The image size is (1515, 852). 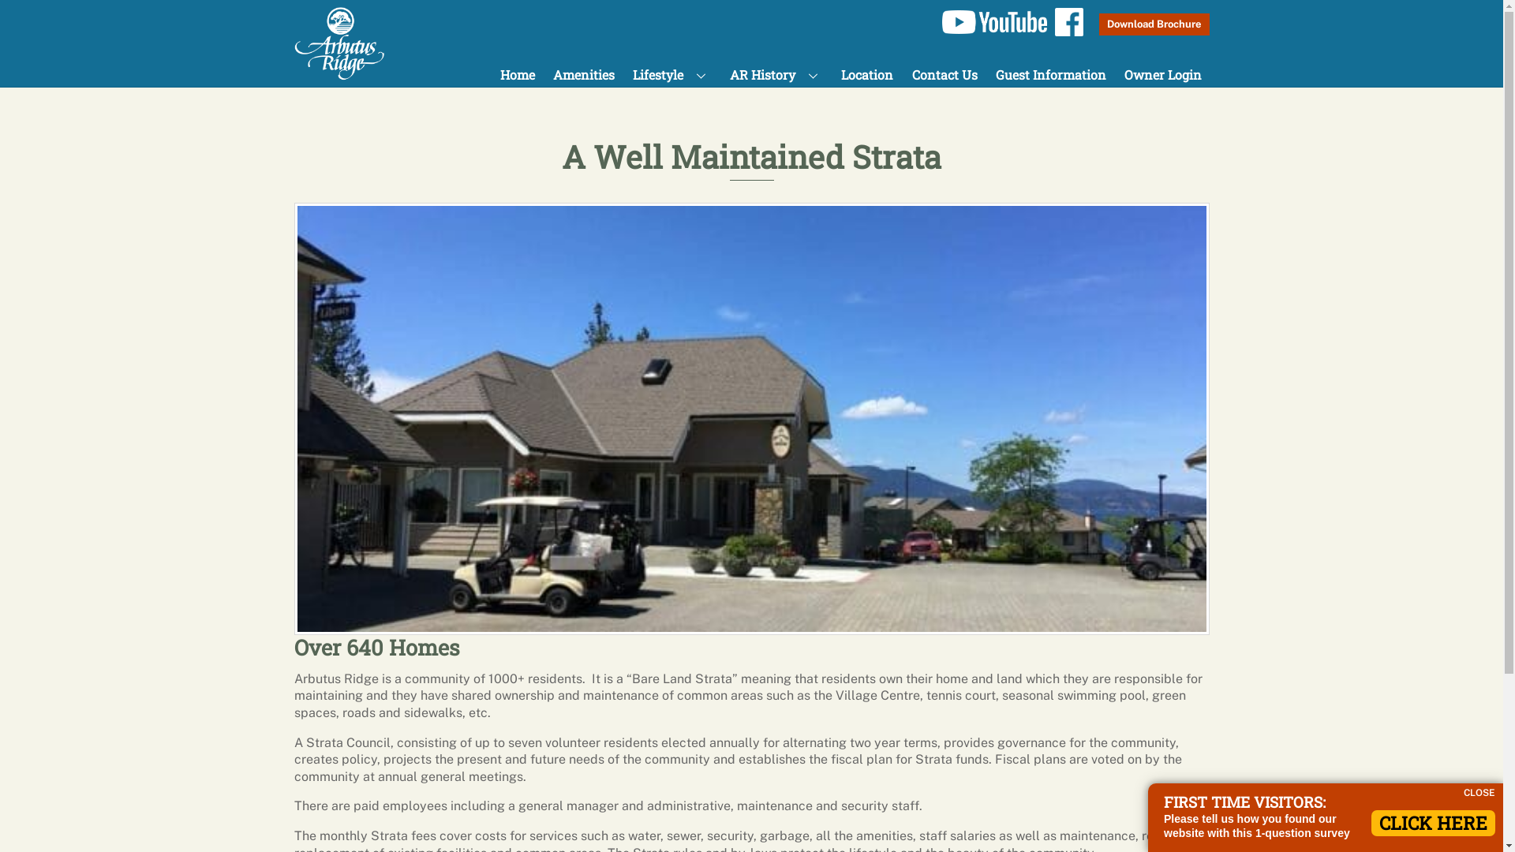 I want to click on AR History, so click(x=776, y=74).